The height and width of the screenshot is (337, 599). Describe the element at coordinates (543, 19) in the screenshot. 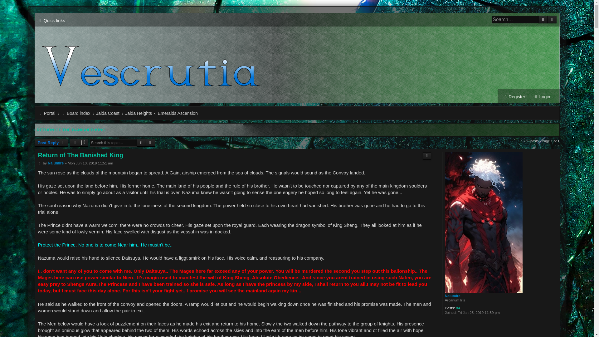

I see `Search` at that location.